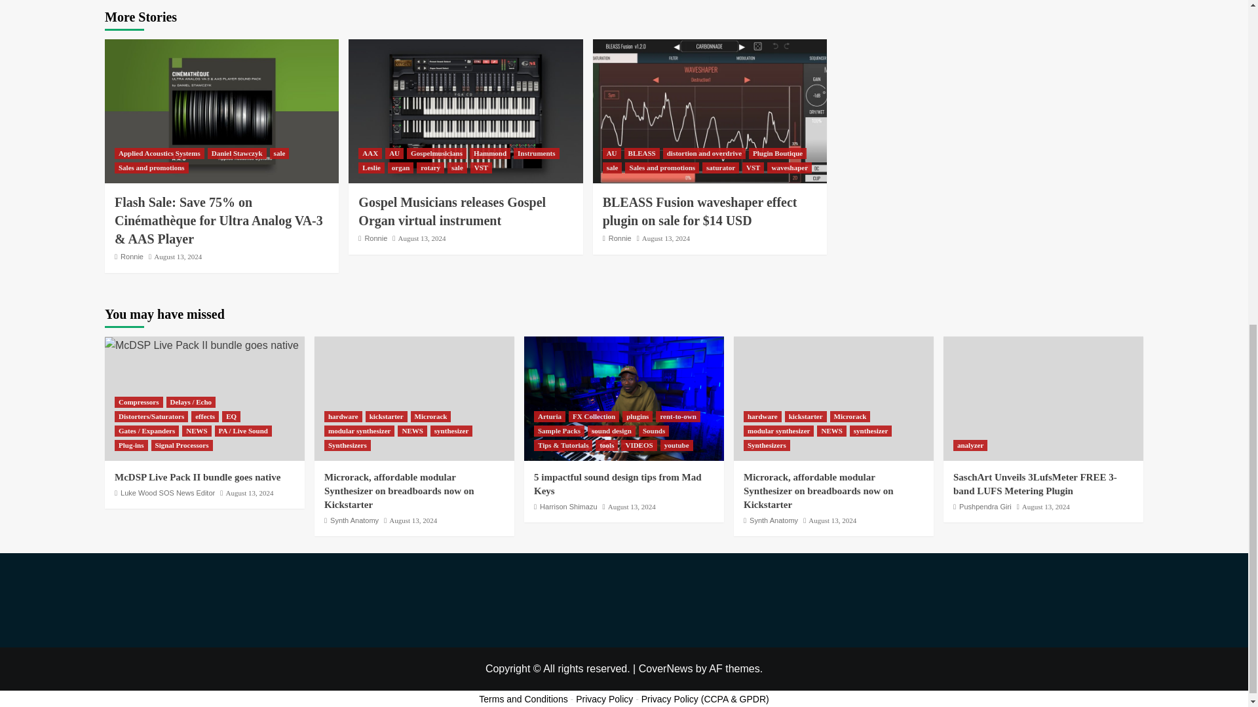 This screenshot has width=1258, height=707. What do you see at coordinates (394, 153) in the screenshot?
I see `AU` at bounding box center [394, 153].